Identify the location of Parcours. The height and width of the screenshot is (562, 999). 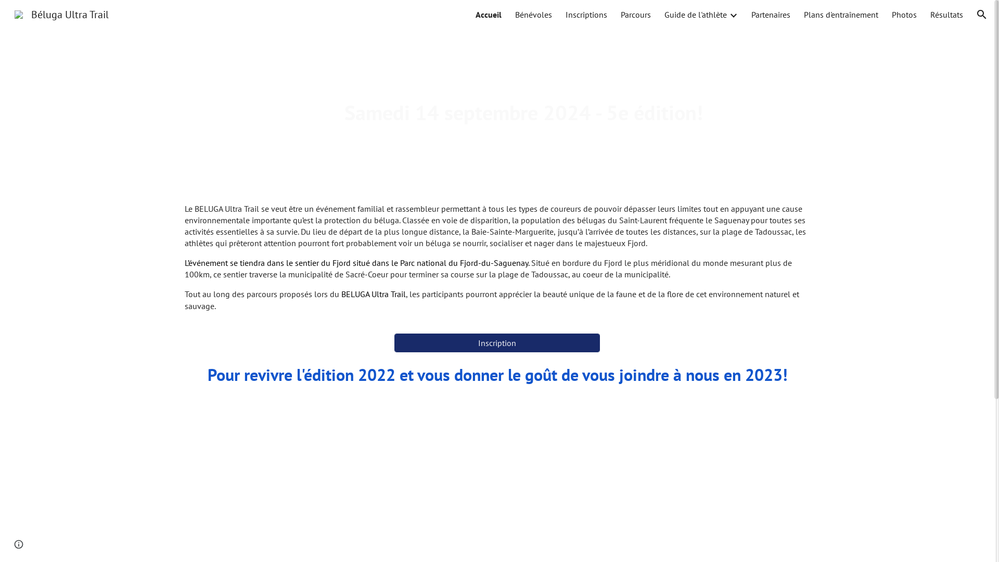
(636, 15).